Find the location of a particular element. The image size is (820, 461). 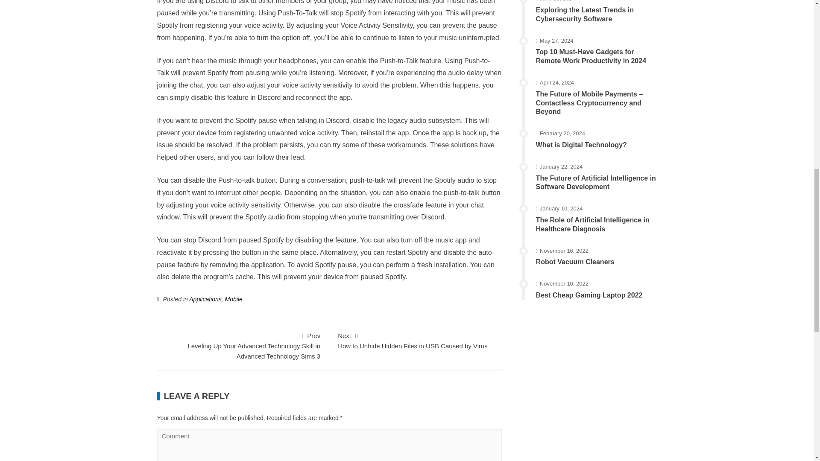

Mobile is located at coordinates (234, 299).